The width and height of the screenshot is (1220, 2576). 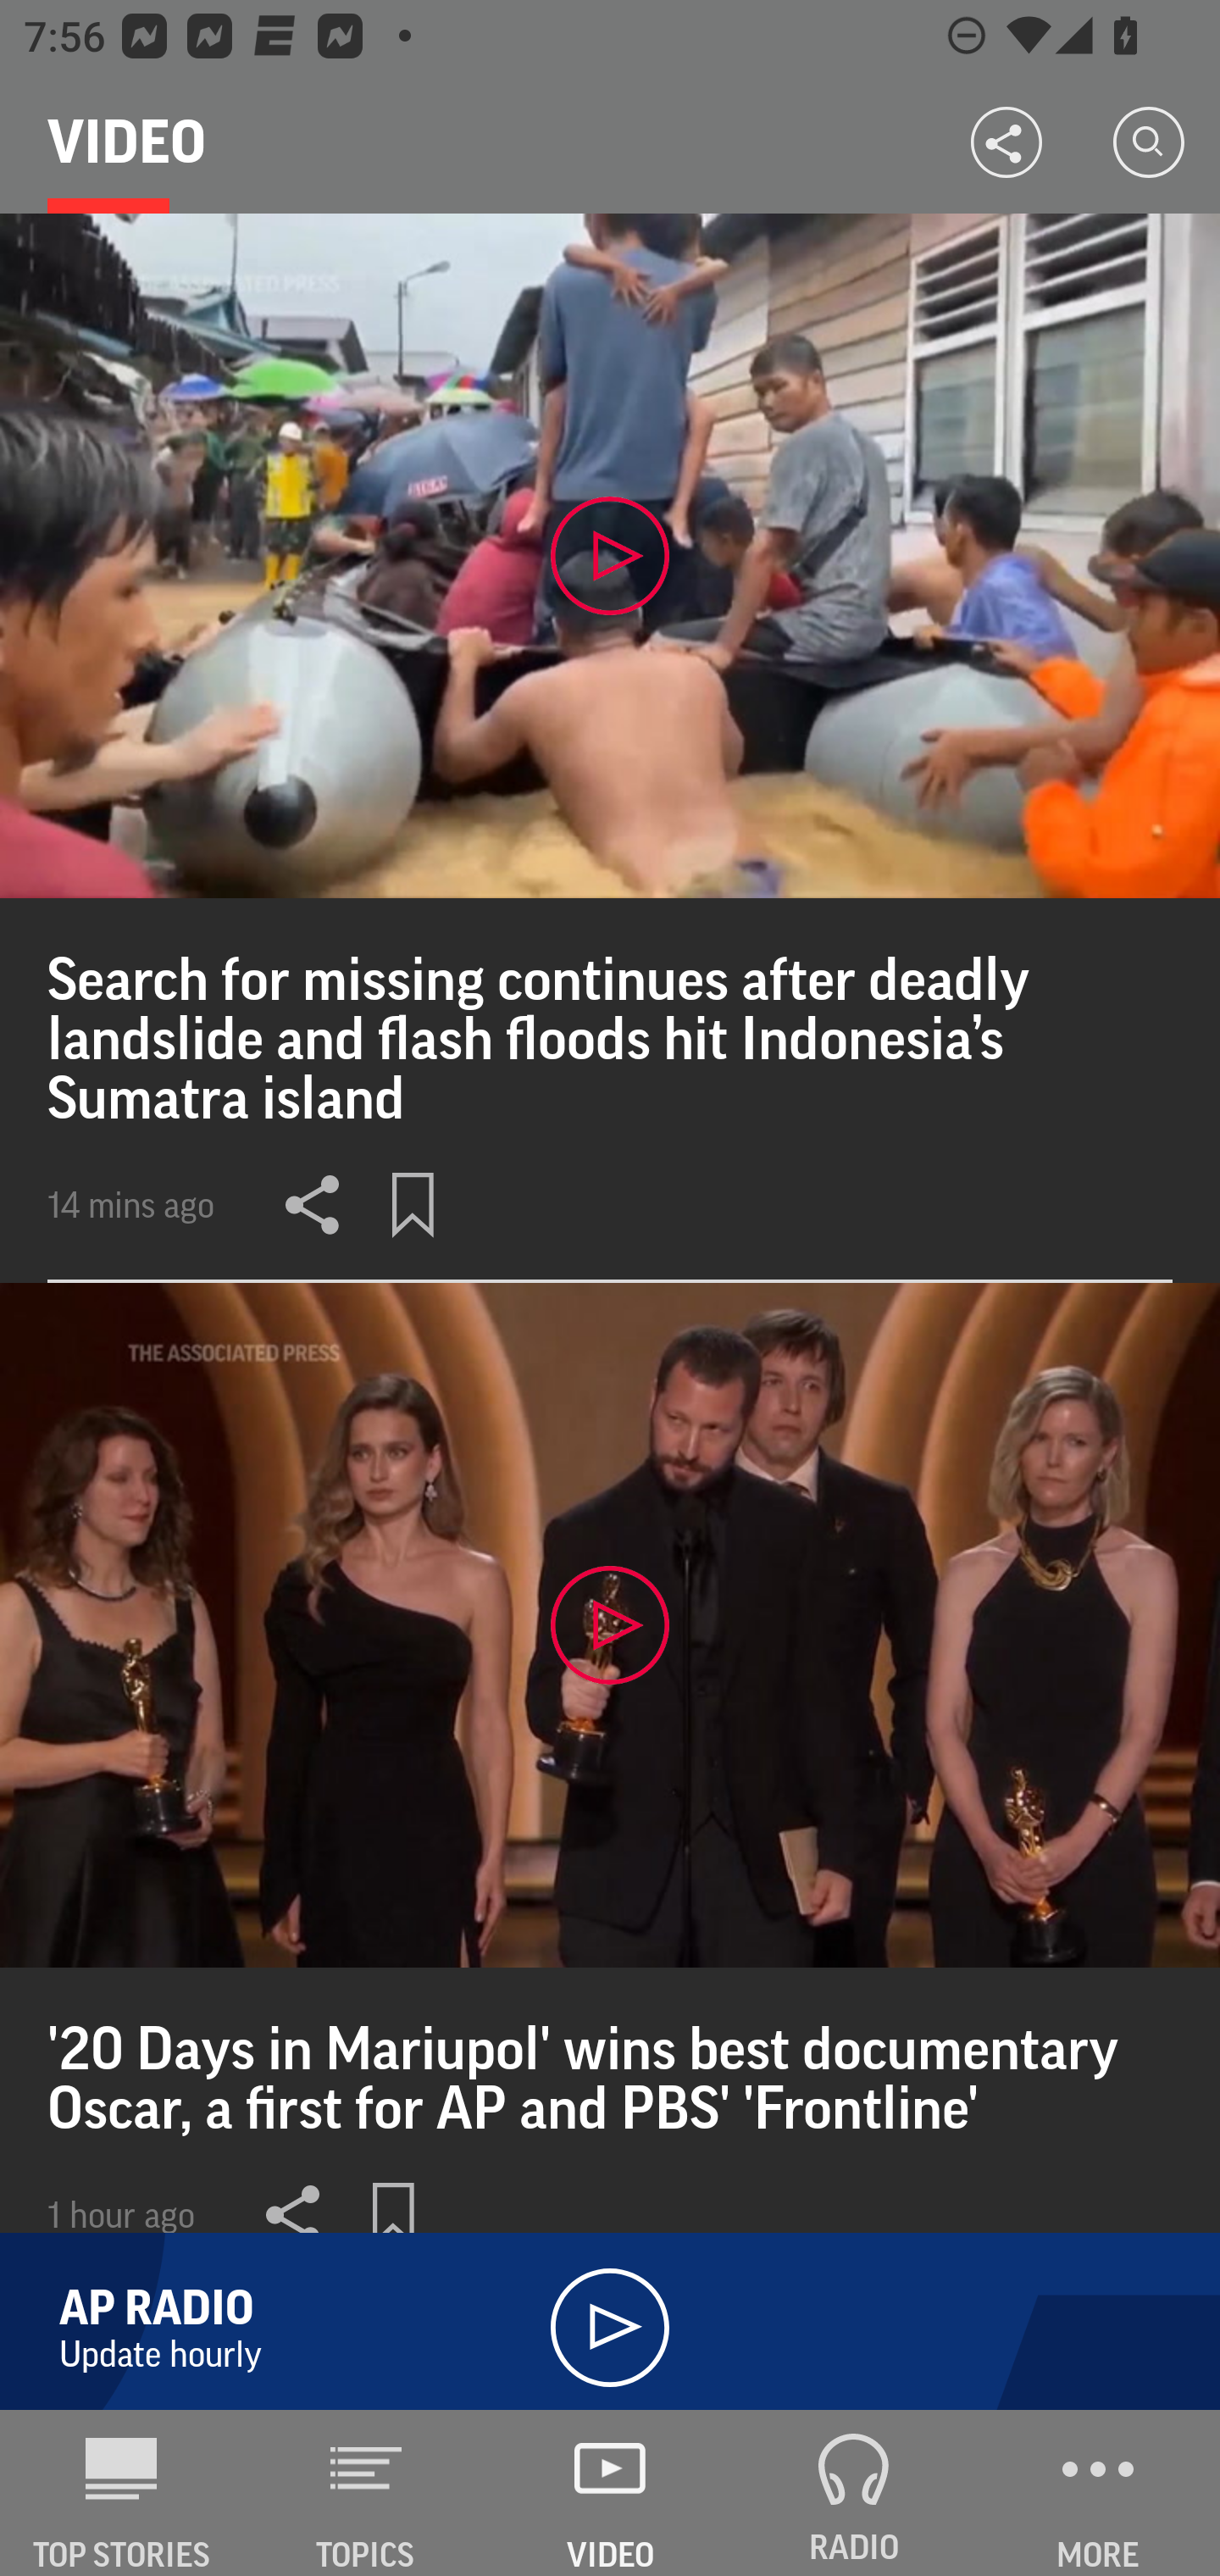 What do you see at coordinates (366, 2493) in the screenshot?
I see `TOPICS` at bounding box center [366, 2493].